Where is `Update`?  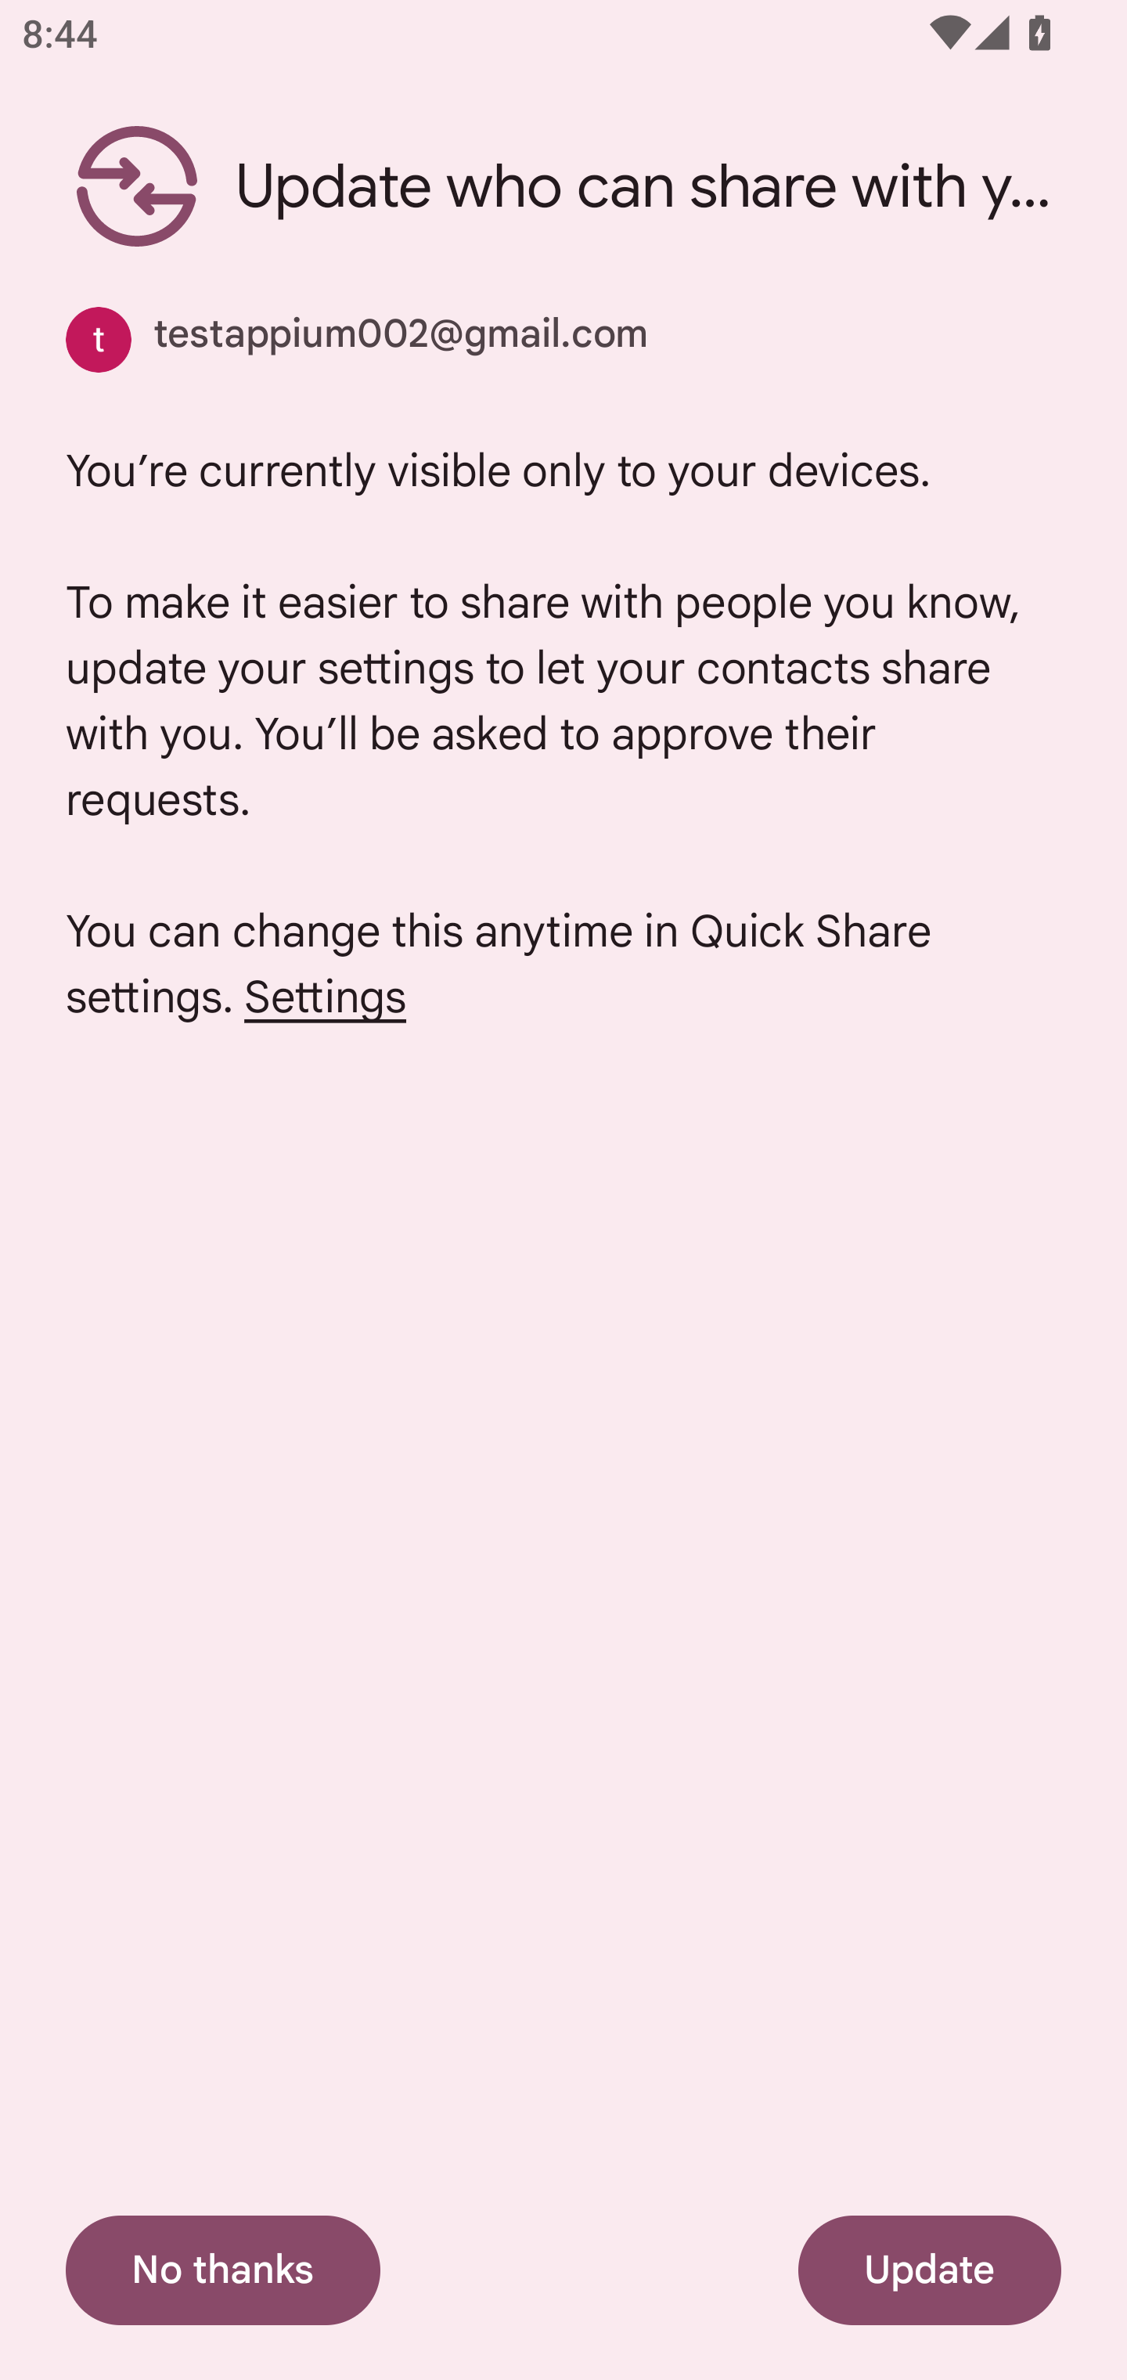 Update is located at coordinates (930, 2270).